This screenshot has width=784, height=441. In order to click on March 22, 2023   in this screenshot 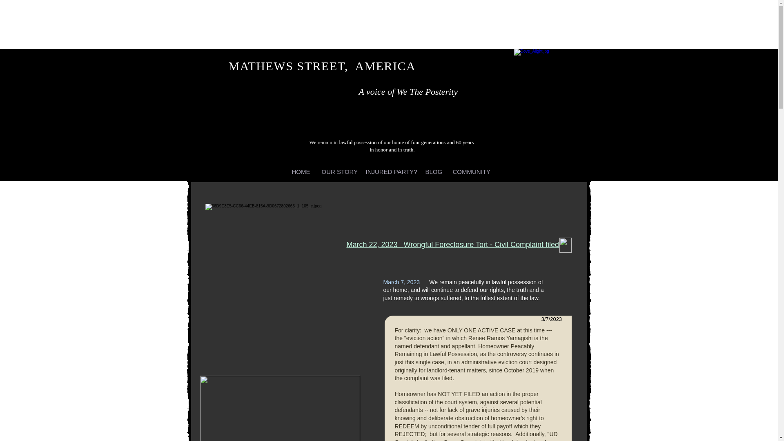, I will do `click(375, 244)`.